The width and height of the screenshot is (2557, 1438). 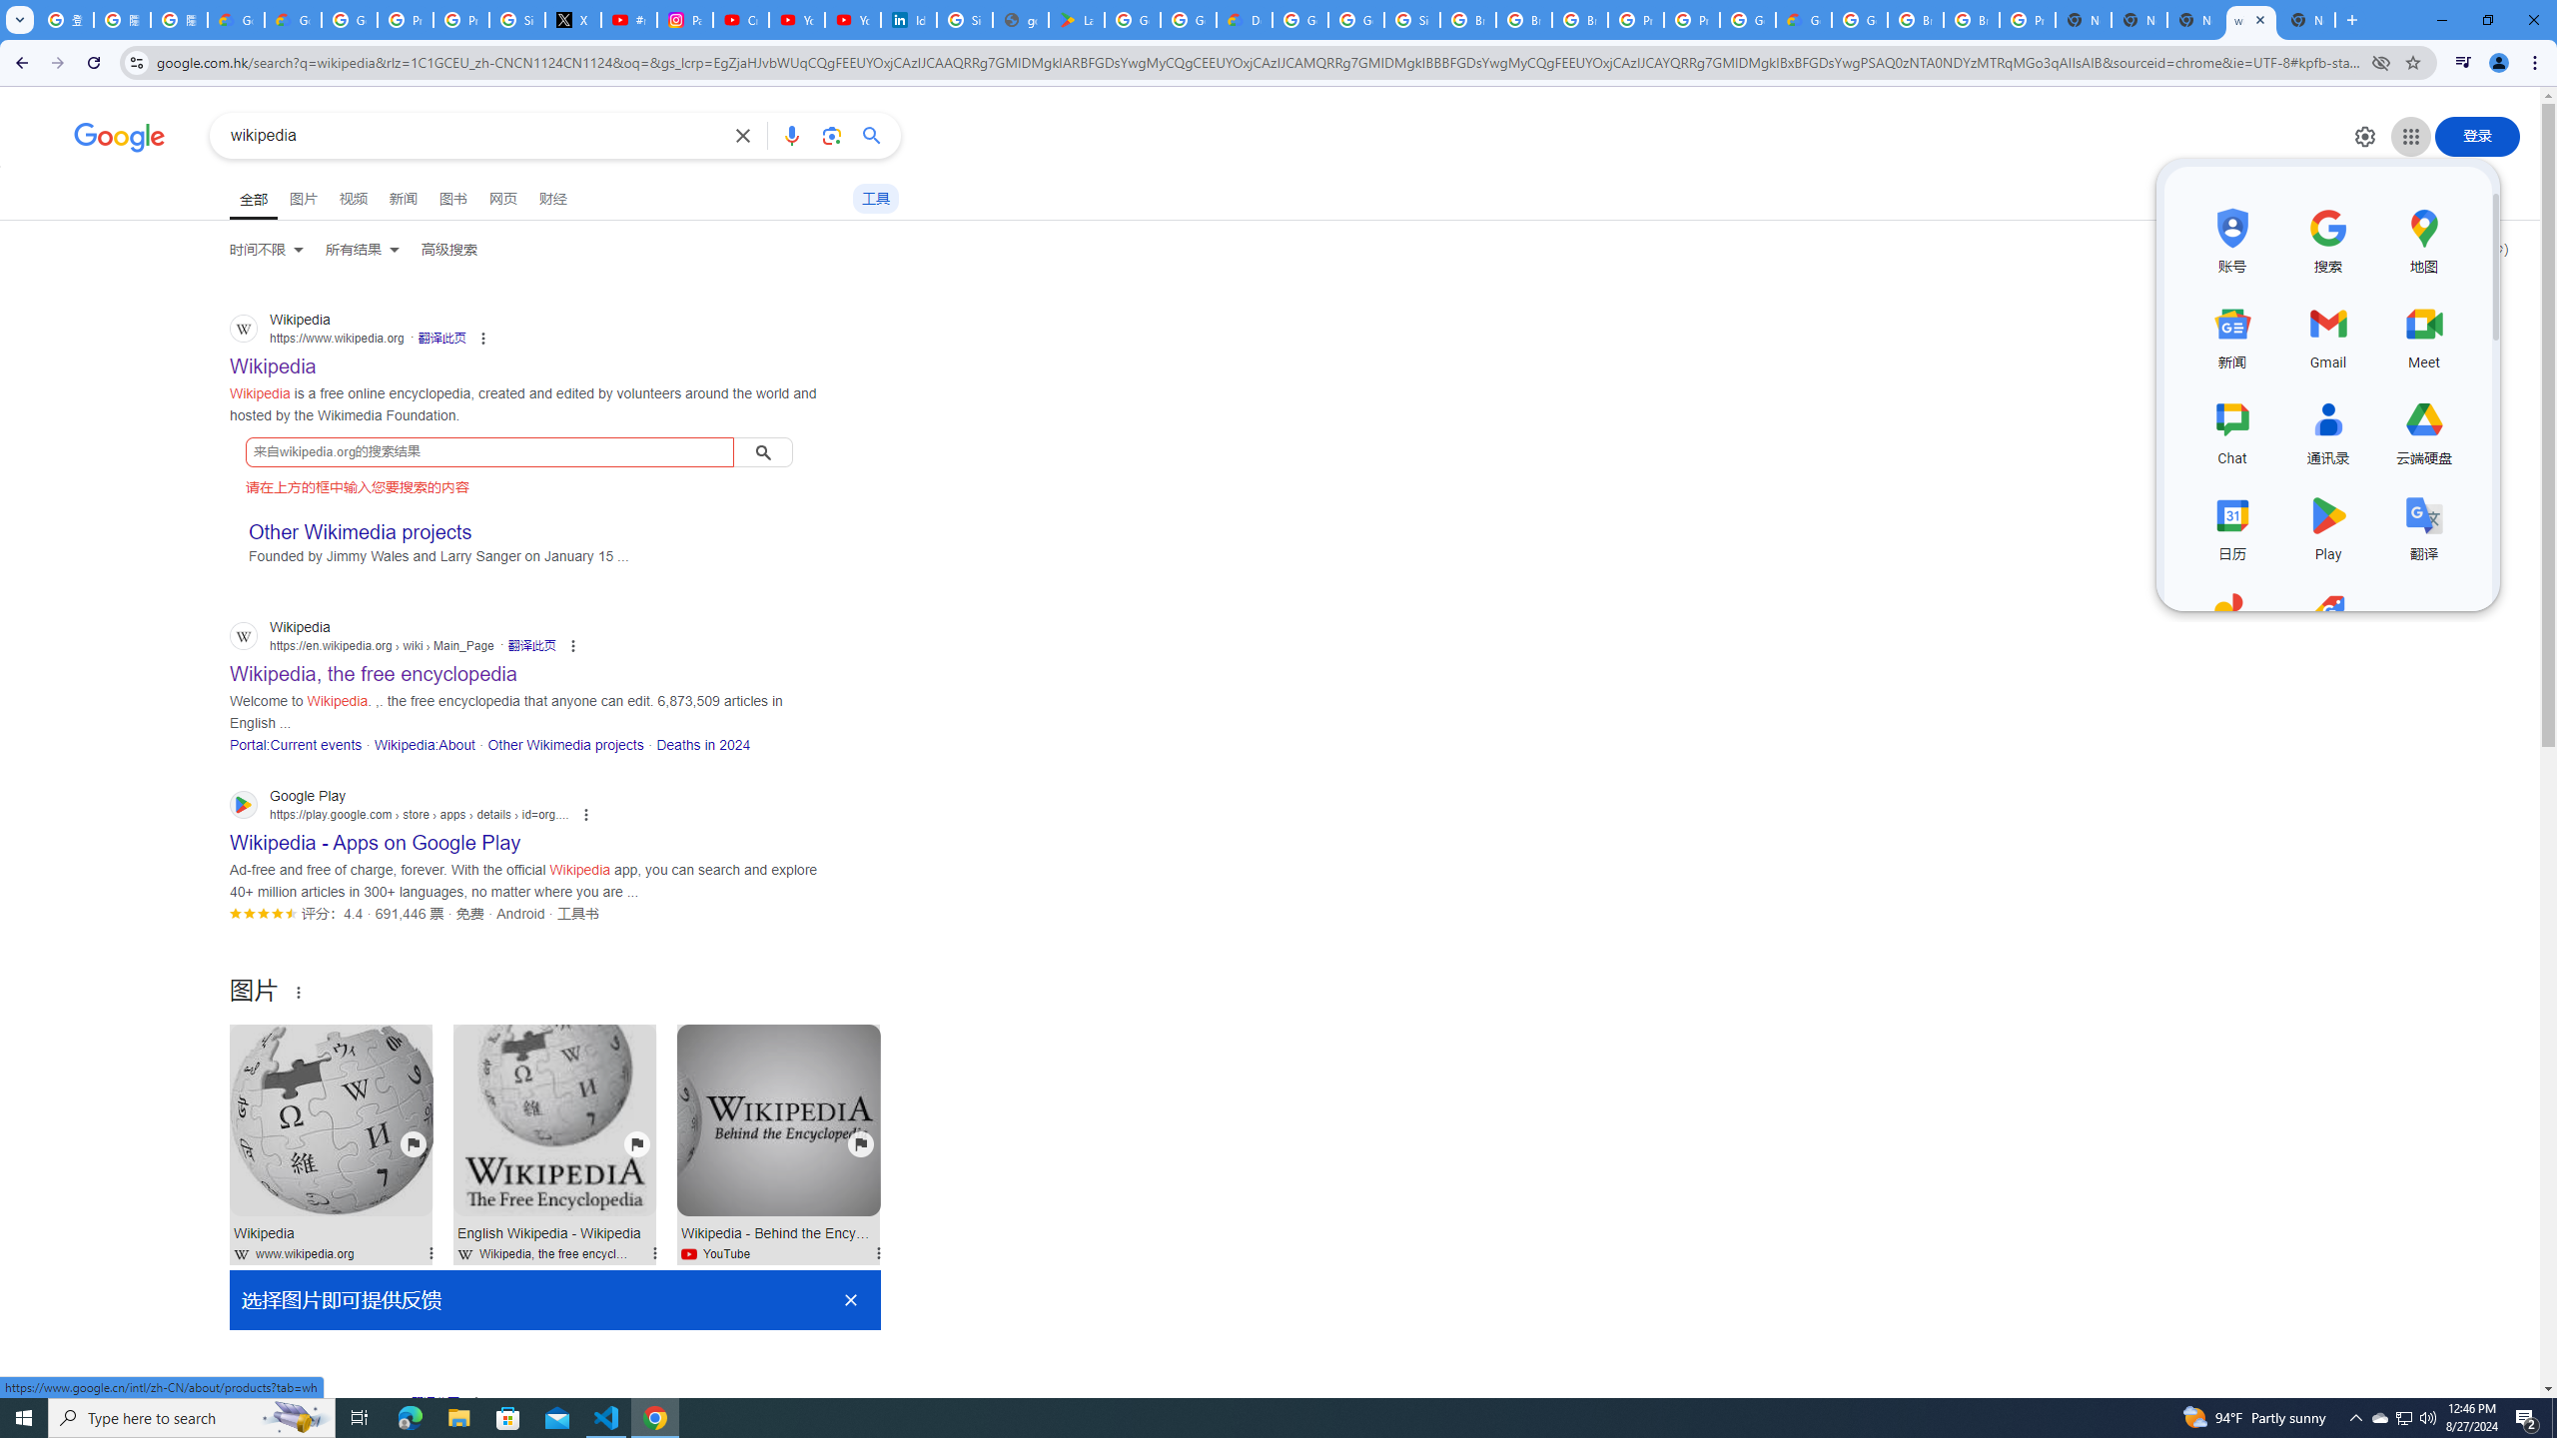 What do you see at coordinates (1860, 20) in the screenshot?
I see `Google Cloud Platform` at bounding box center [1860, 20].